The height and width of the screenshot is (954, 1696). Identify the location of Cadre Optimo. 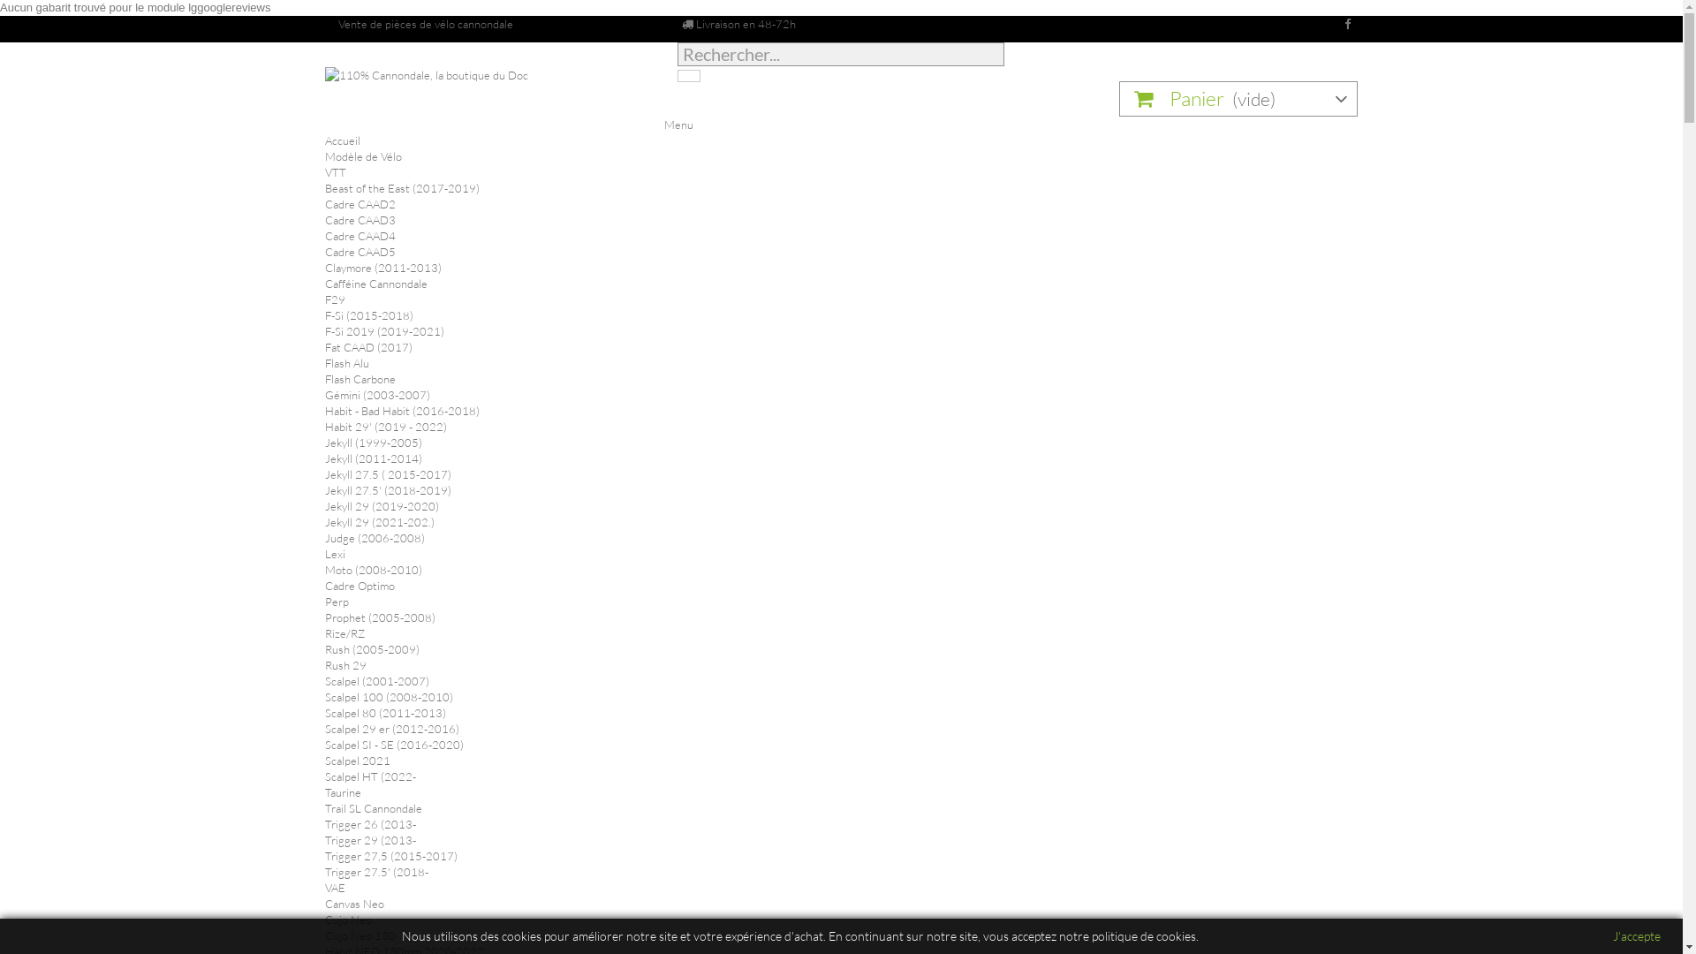
(360, 586).